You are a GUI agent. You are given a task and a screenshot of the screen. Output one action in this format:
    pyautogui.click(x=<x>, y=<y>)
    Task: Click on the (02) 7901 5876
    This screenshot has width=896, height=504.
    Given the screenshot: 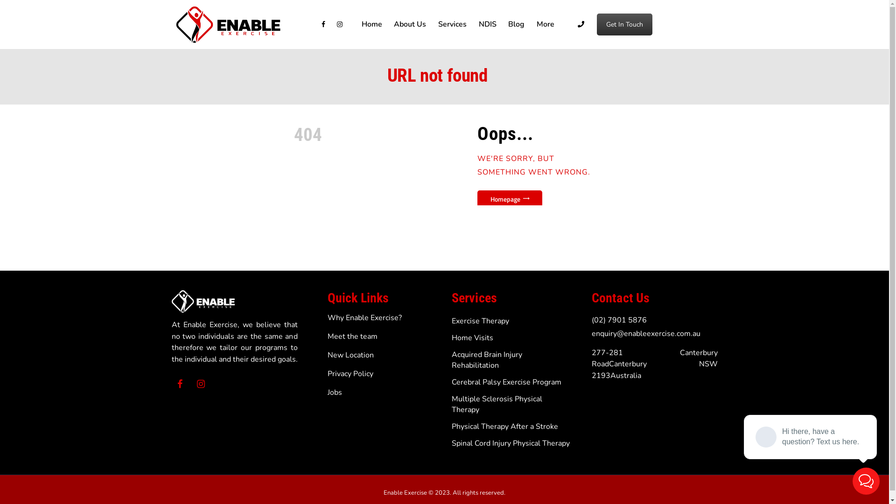 What is the action you would take?
    pyautogui.click(x=619, y=320)
    